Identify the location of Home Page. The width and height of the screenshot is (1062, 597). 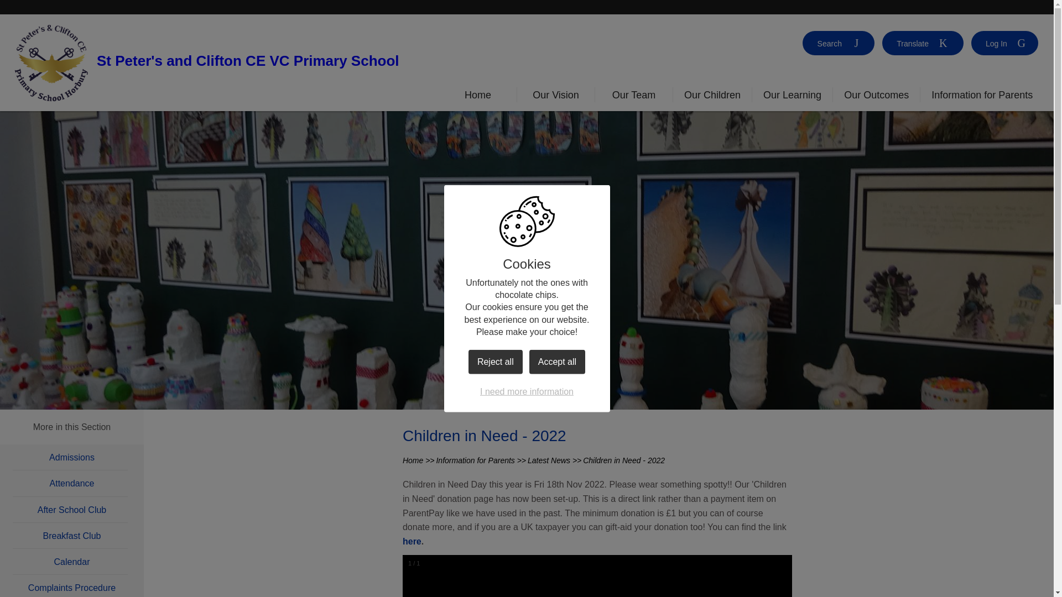
(51, 63).